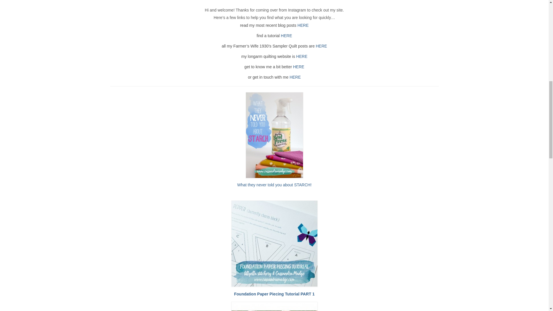 The height and width of the screenshot is (311, 553). Describe the element at coordinates (321, 46) in the screenshot. I see `HERE` at that location.